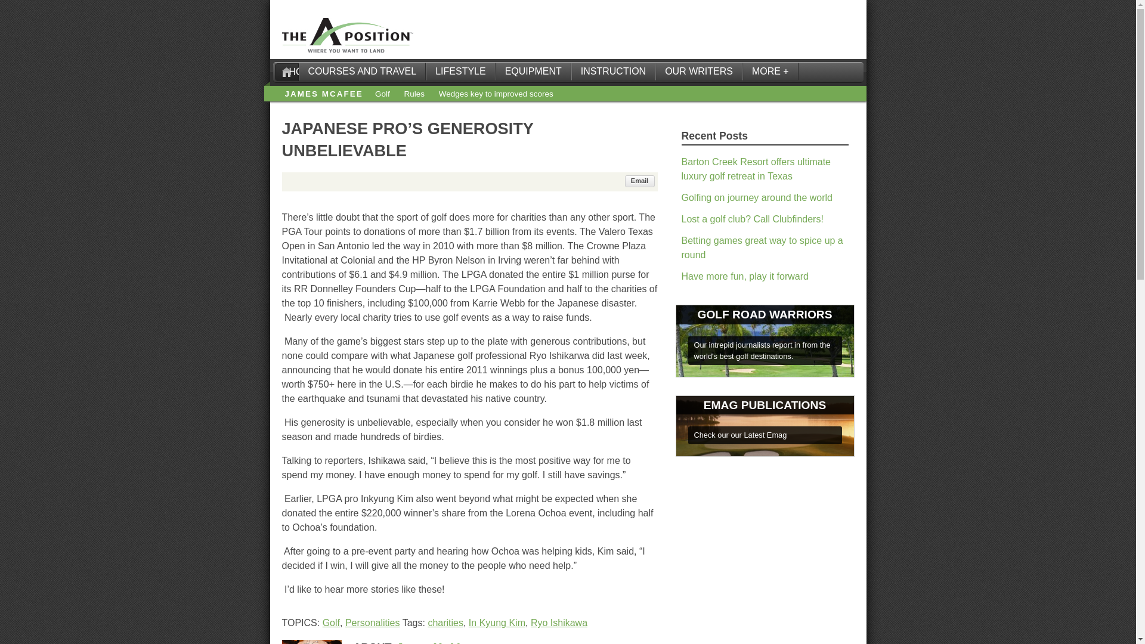 The width and height of the screenshot is (1145, 644). I want to click on Golf, so click(332, 623).